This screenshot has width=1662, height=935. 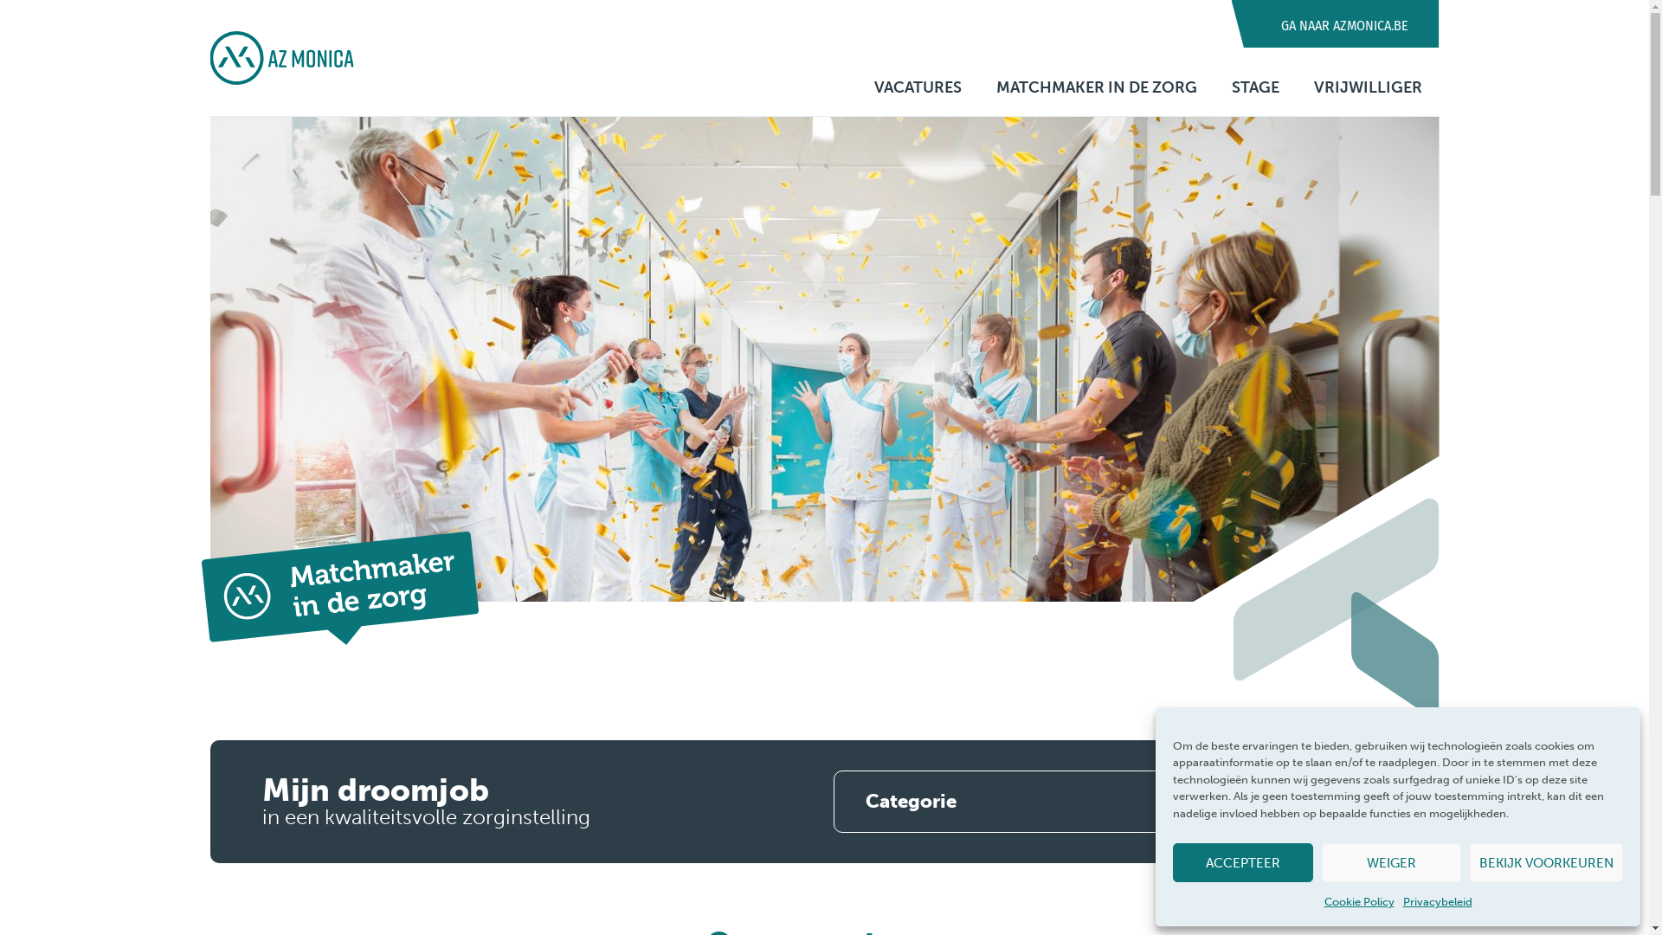 What do you see at coordinates (918, 87) in the screenshot?
I see `VACATURES` at bounding box center [918, 87].